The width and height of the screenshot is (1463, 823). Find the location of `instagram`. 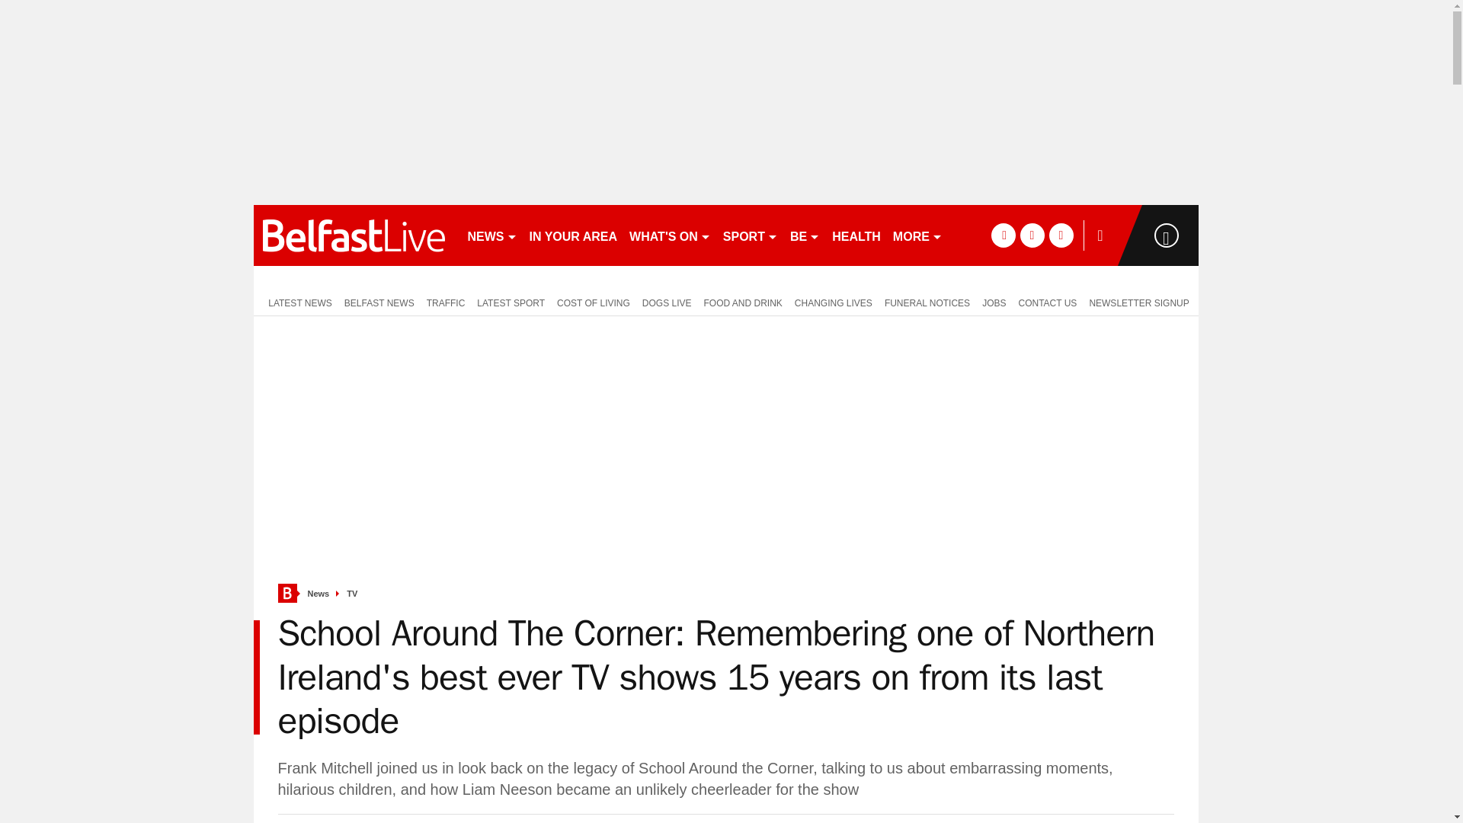

instagram is located at coordinates (1061, 235).